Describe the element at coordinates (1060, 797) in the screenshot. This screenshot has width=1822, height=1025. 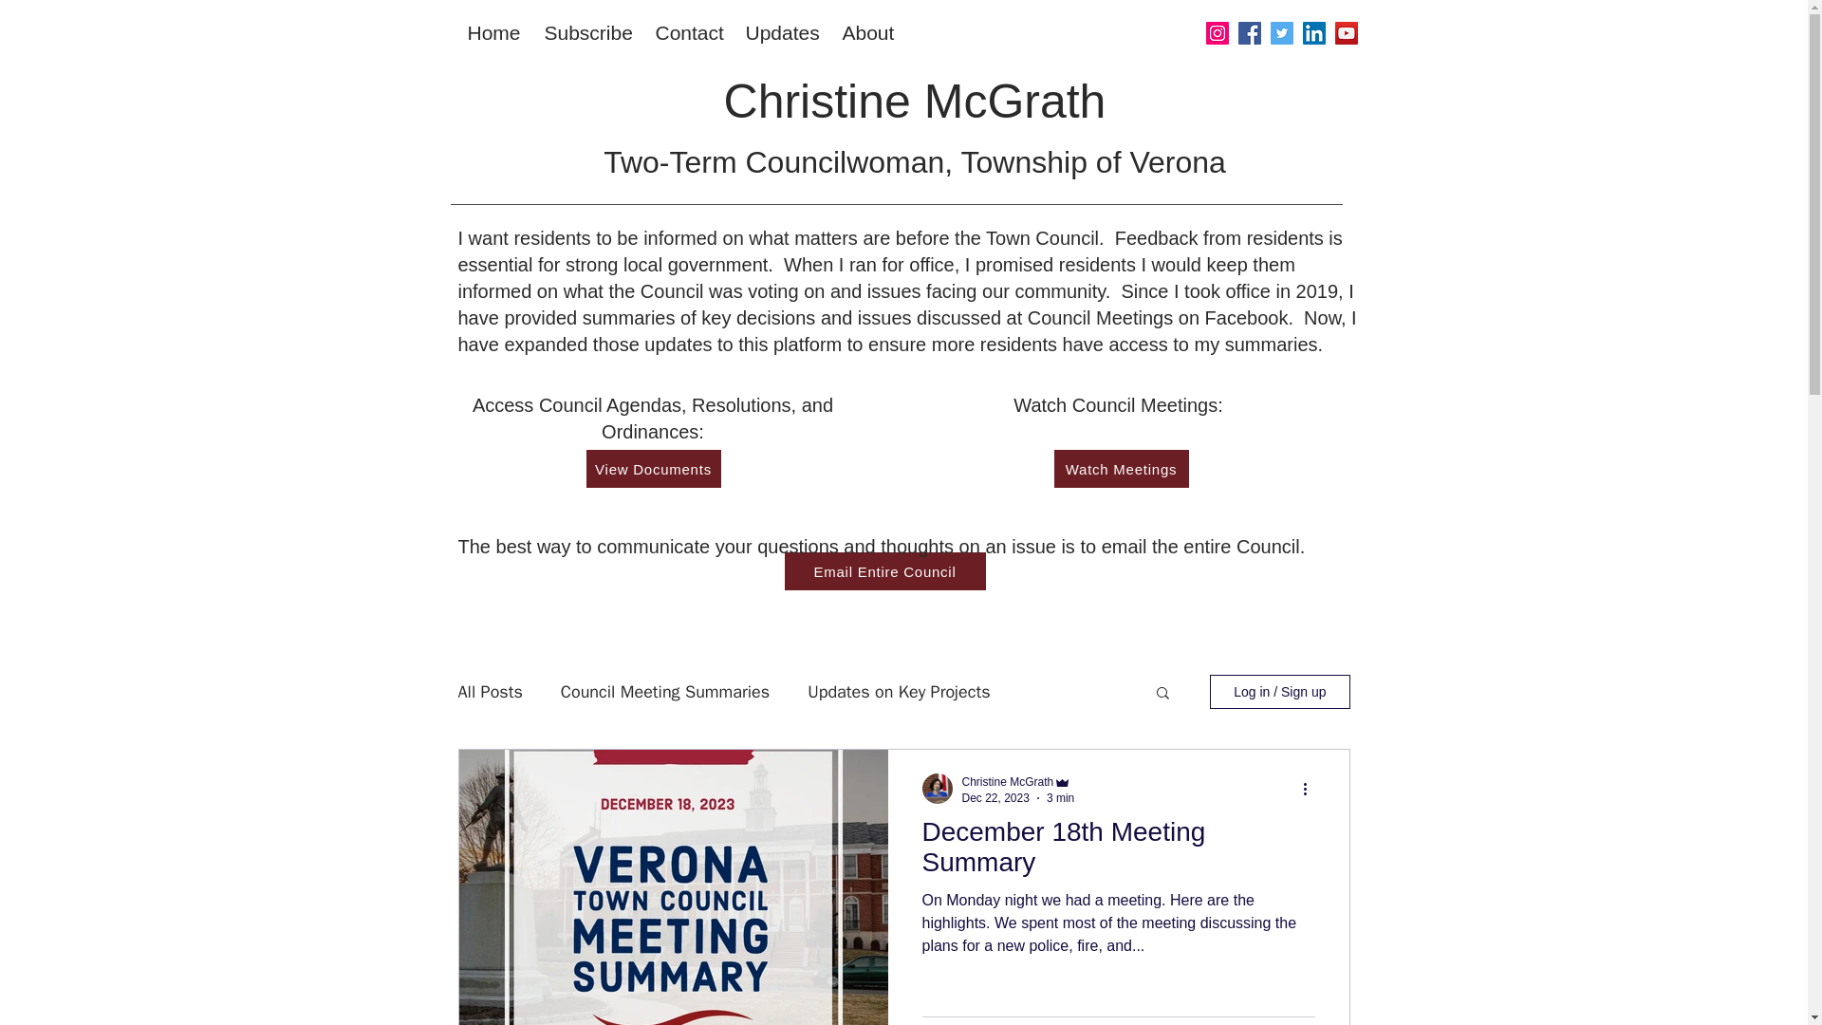
I see `3 min` at that location.